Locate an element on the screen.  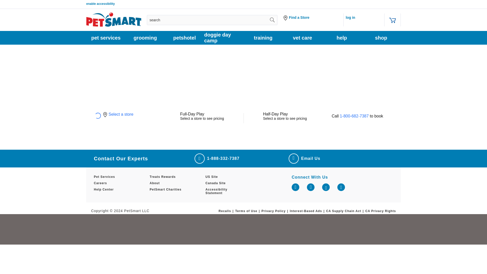
pet services is located at coordinates (106, 38).